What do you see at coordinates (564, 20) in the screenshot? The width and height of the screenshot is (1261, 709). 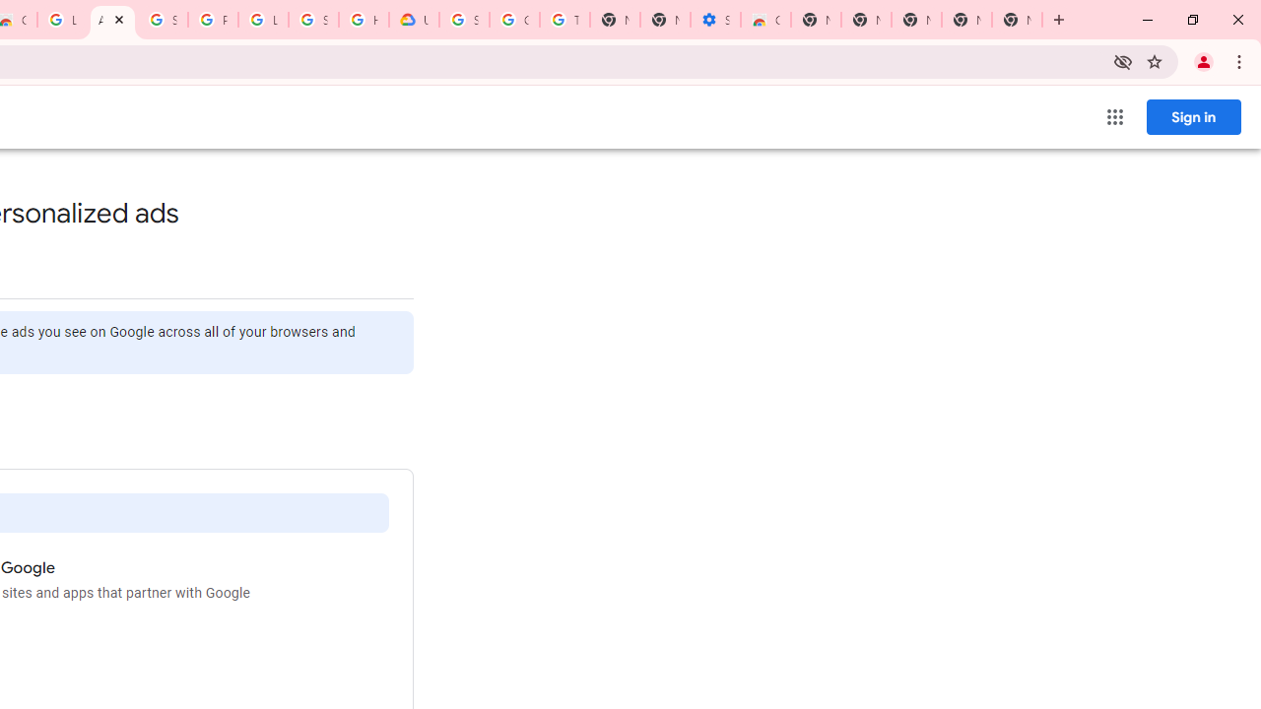 I see `Turn cookies on or off - Computer - Google Account Help` at bounding box center [564, 20].